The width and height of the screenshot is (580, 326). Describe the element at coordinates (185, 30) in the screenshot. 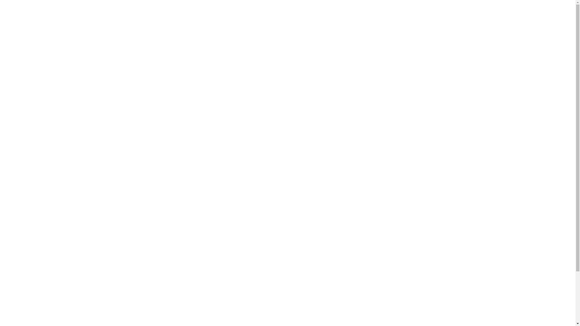

I see `STUDIEAANBOD` at that location.